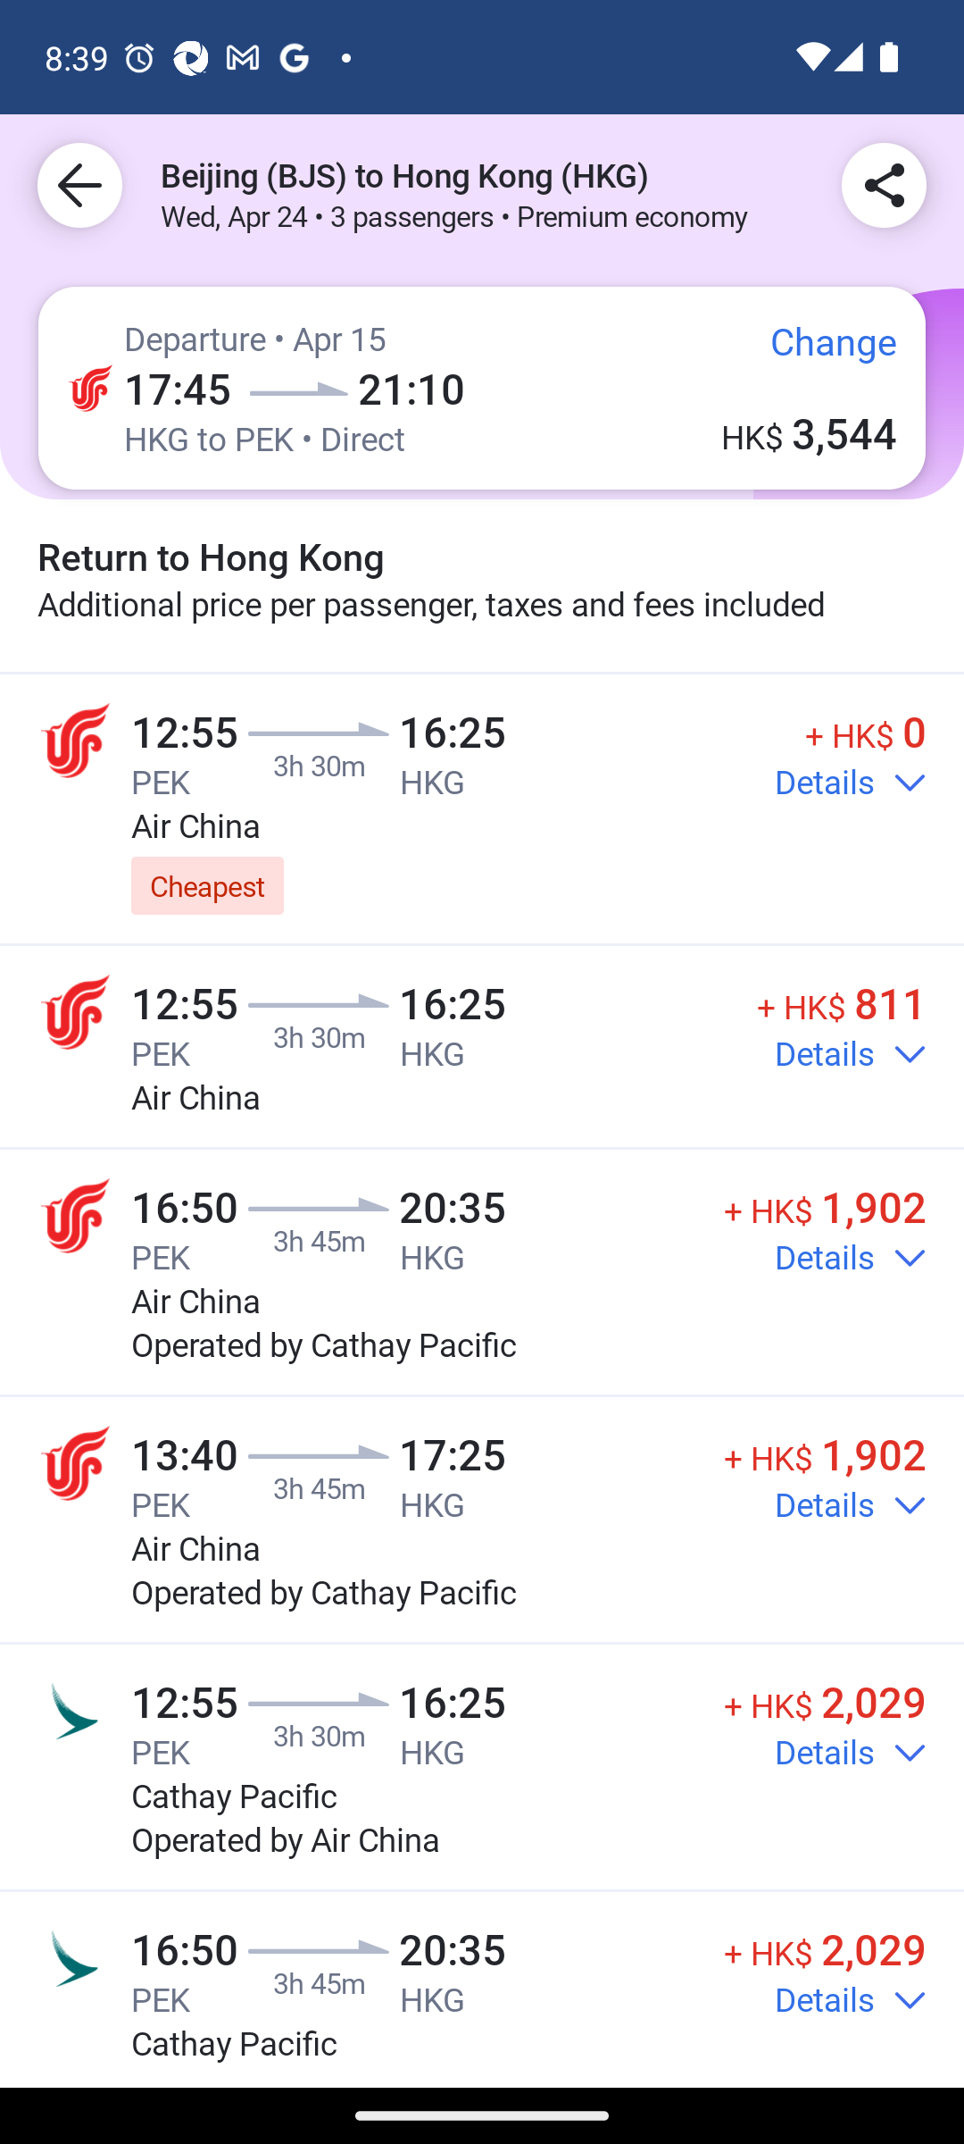  What do you see at coordinates (814, 352) in the screenshot?
I see `Change` at bounding box center [814, 352].